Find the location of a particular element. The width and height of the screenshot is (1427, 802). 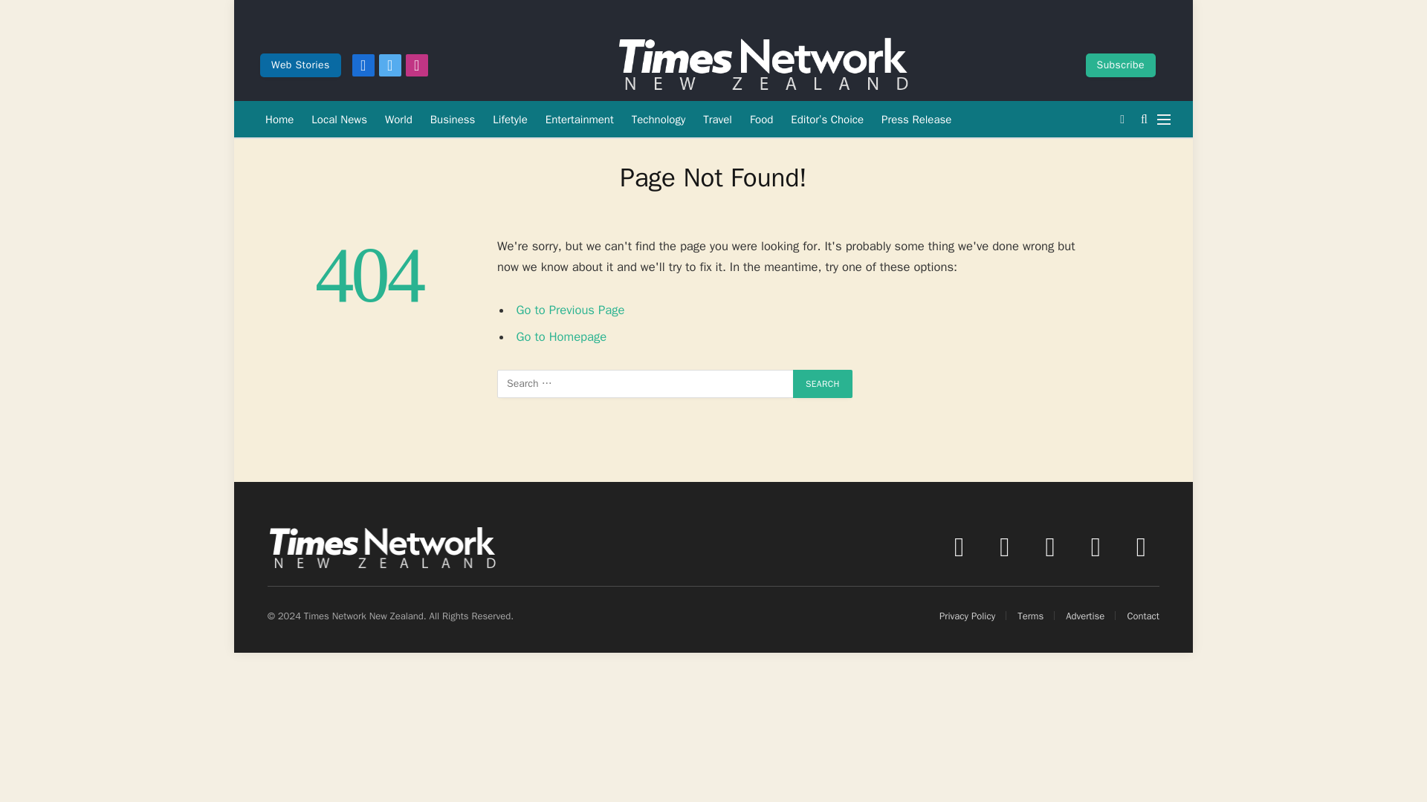

Instagram is located at coordinates (416, 65).